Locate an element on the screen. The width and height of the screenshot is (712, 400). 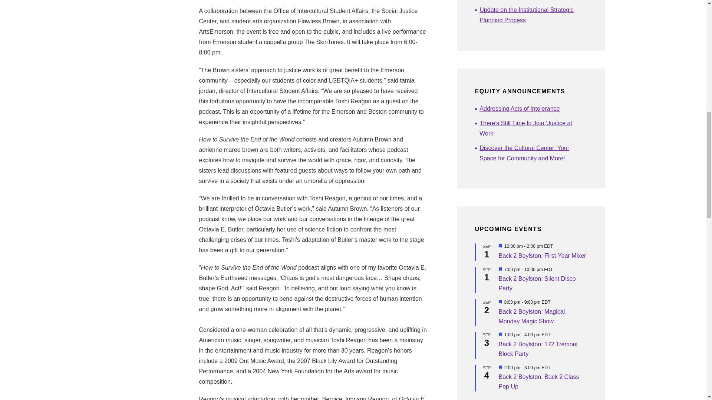
Back 2 Boylston: Back 2 Class Pop Up is located at coordinates (538, 381).